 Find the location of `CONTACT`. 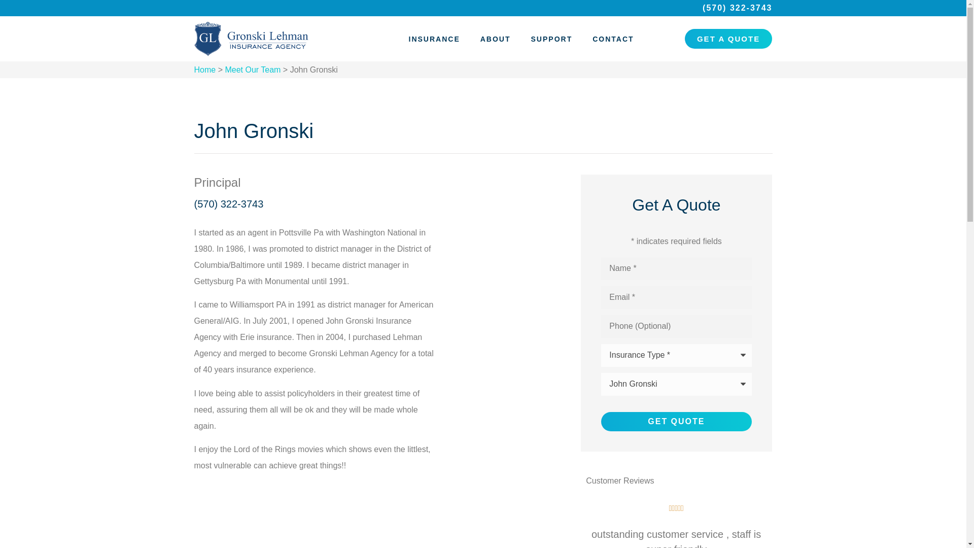

CONTACT is located at coordinates (613, 39).